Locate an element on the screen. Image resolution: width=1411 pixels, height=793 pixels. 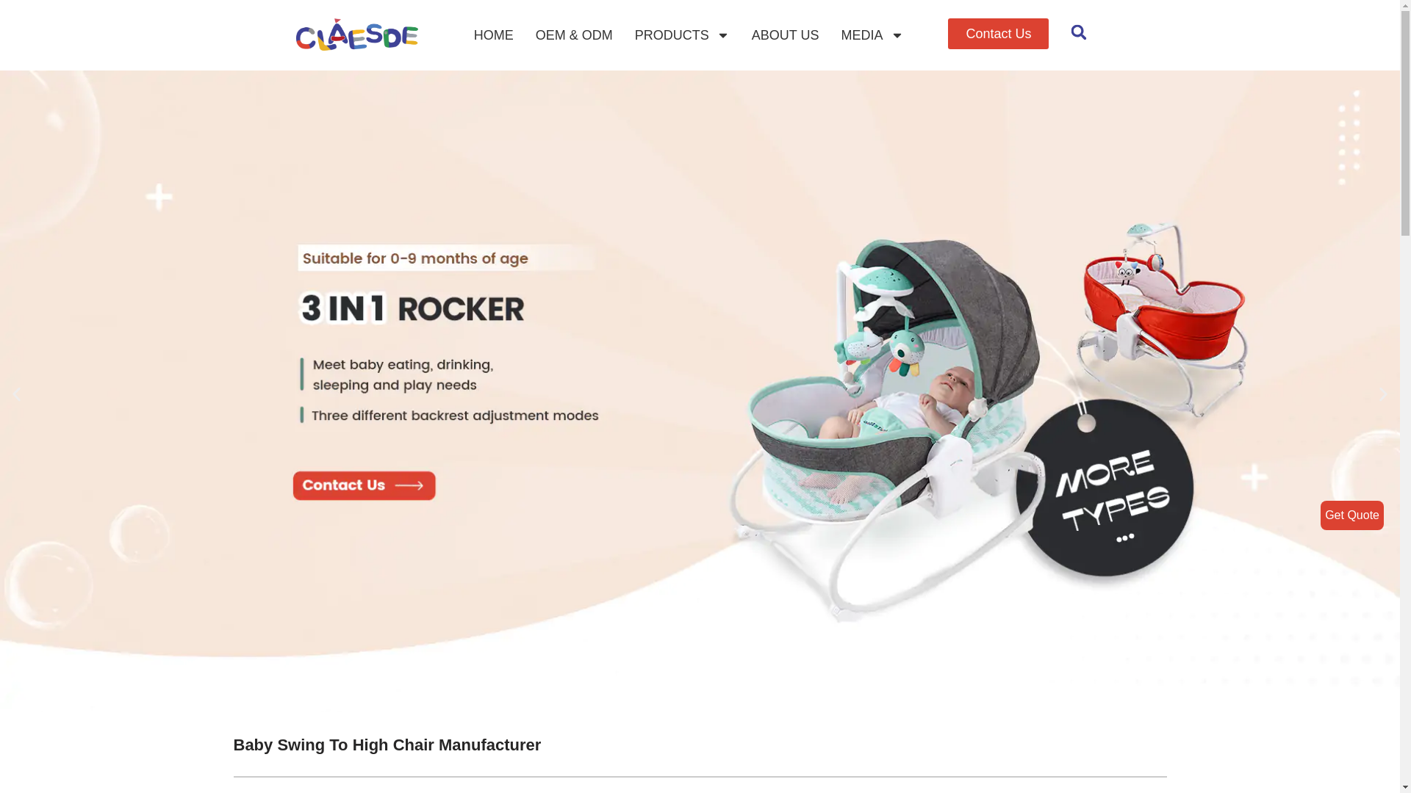
HOME is located at coordinates (494, 35).